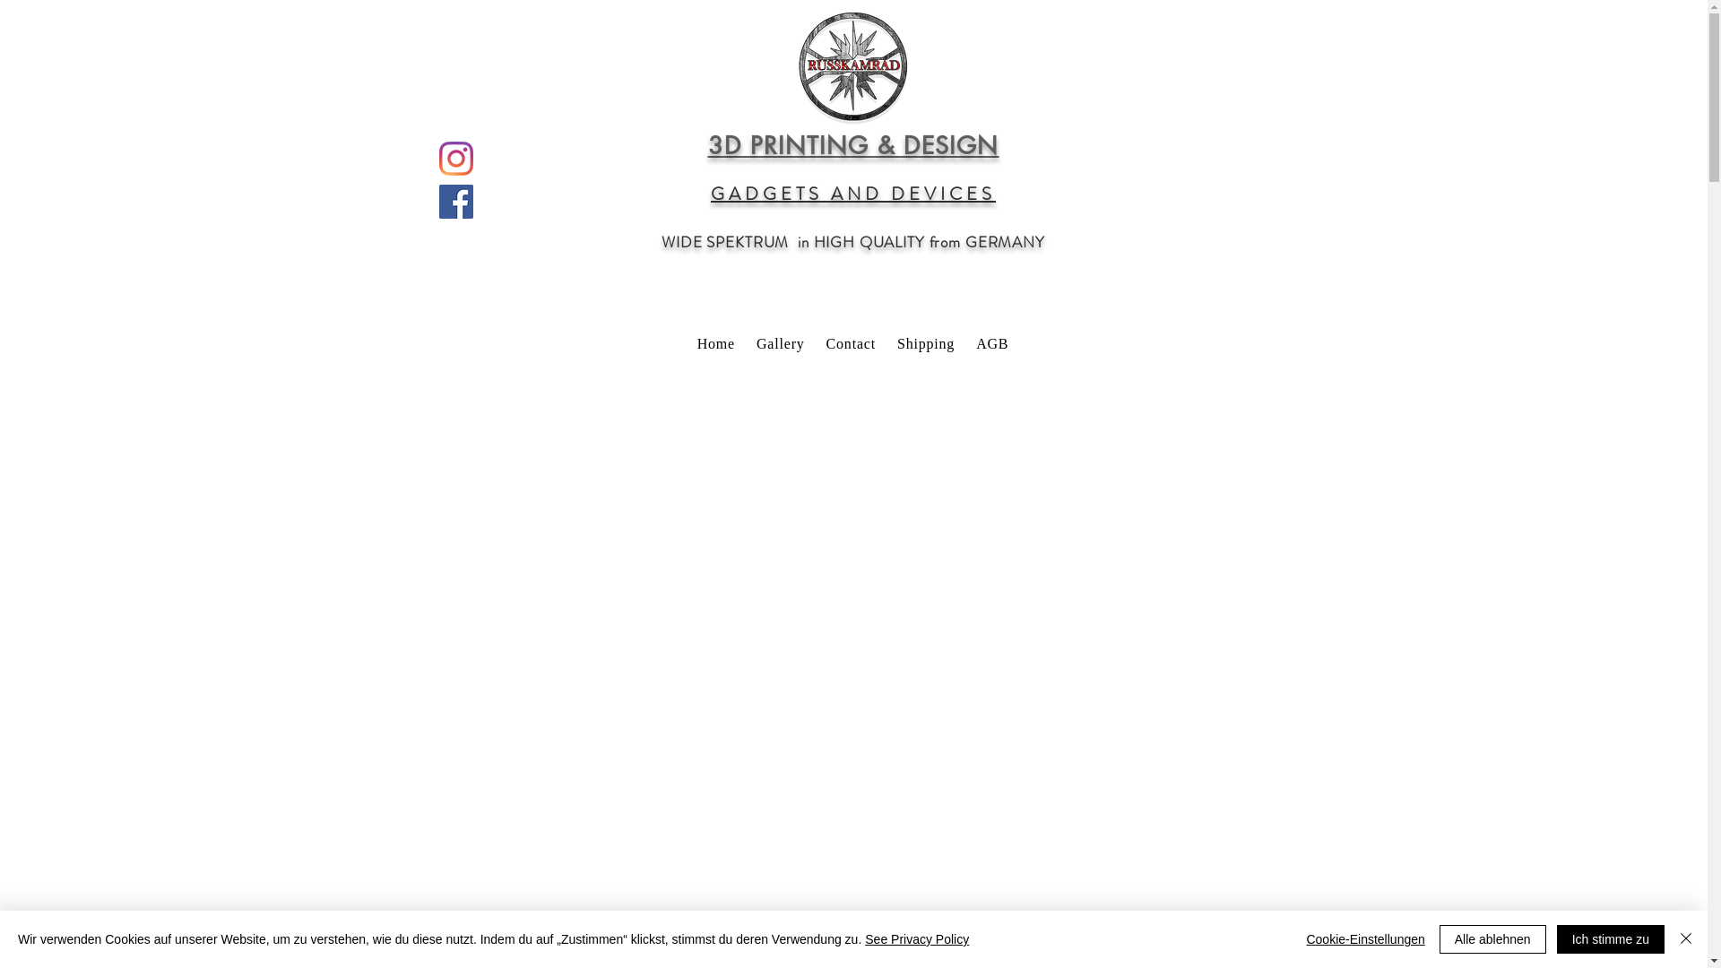 This screenshot has width=1721, height=968. Describe the element at coordinates (916, 939) in the screenshot. I see `See Privacy Policy` at that location.